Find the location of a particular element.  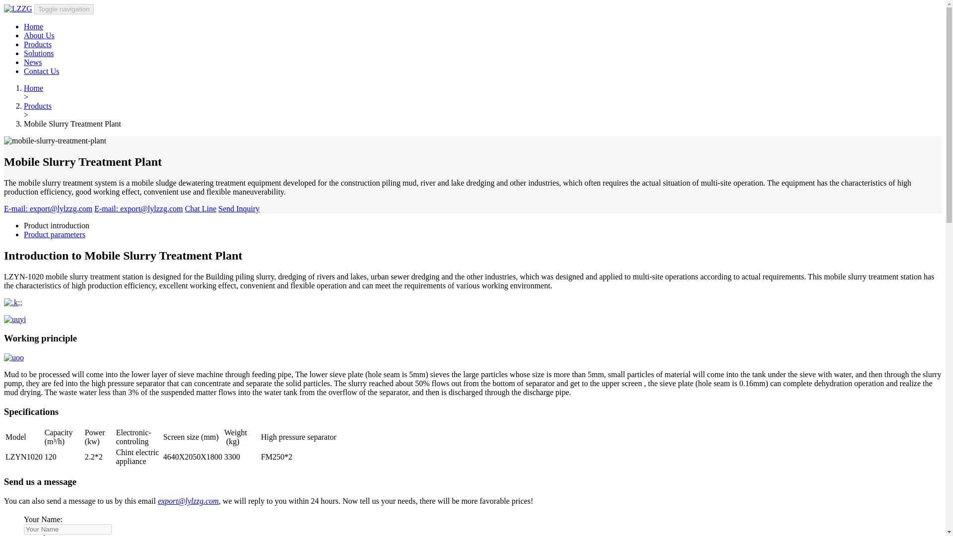

Chat Line is located at coordinates (201, 208).